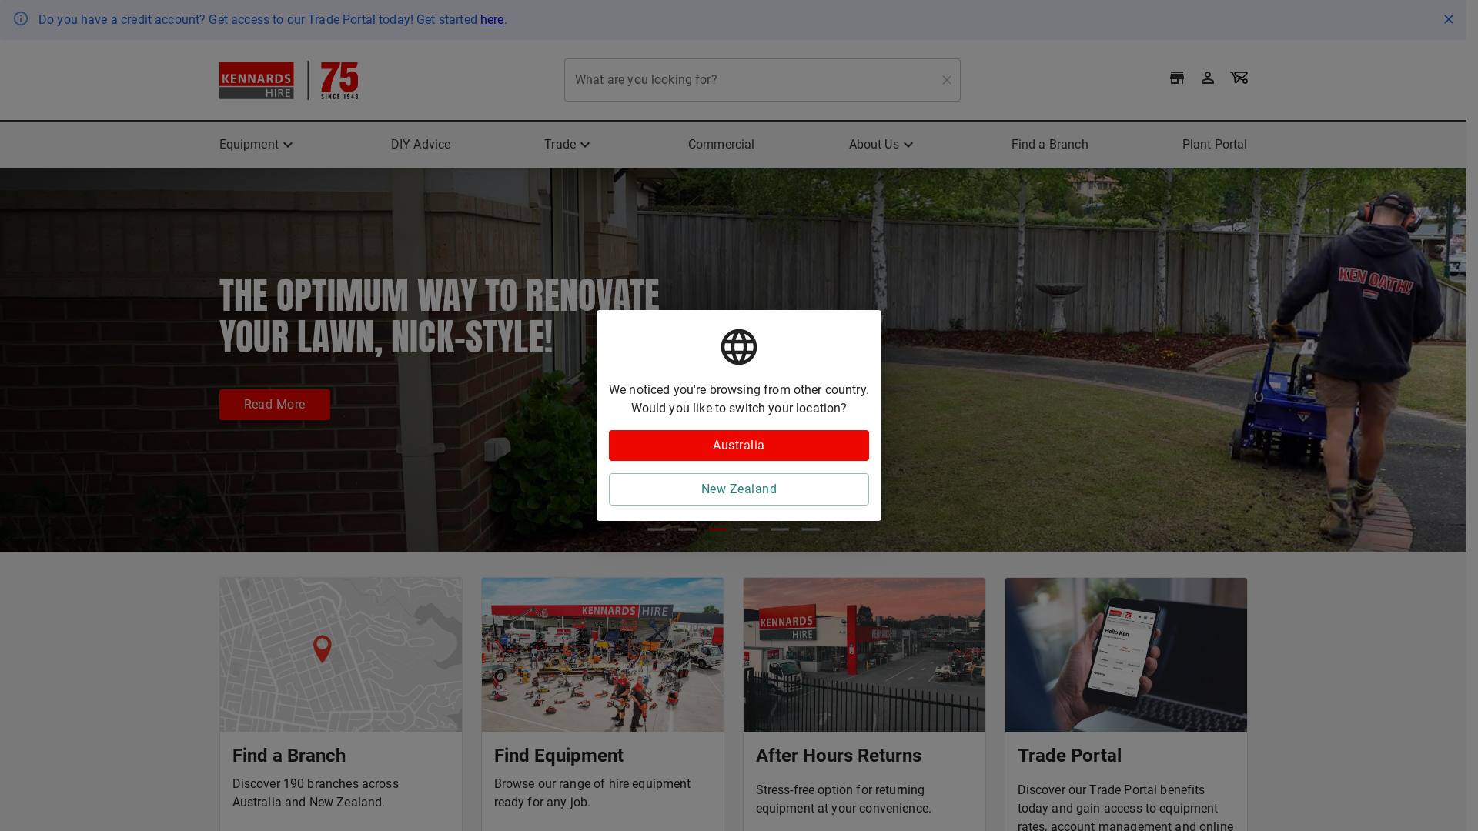 The height and width of the screenshot is (831, 1478). What do you see at coordinates (1449, 19) in the screenshot?
I see `Close` at bounding box center [1449, 19].